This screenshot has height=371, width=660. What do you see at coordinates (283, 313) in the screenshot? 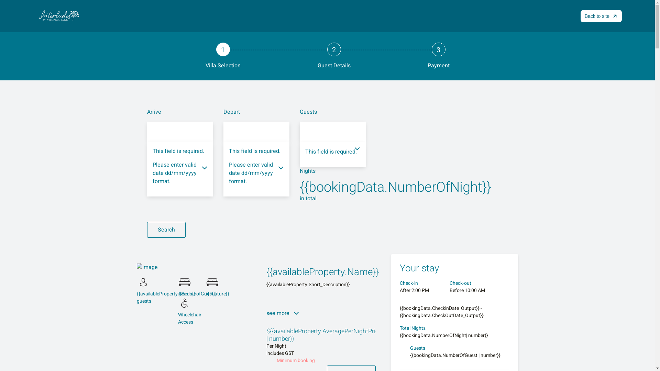
I see `see more` at bounding box center [283, 313].